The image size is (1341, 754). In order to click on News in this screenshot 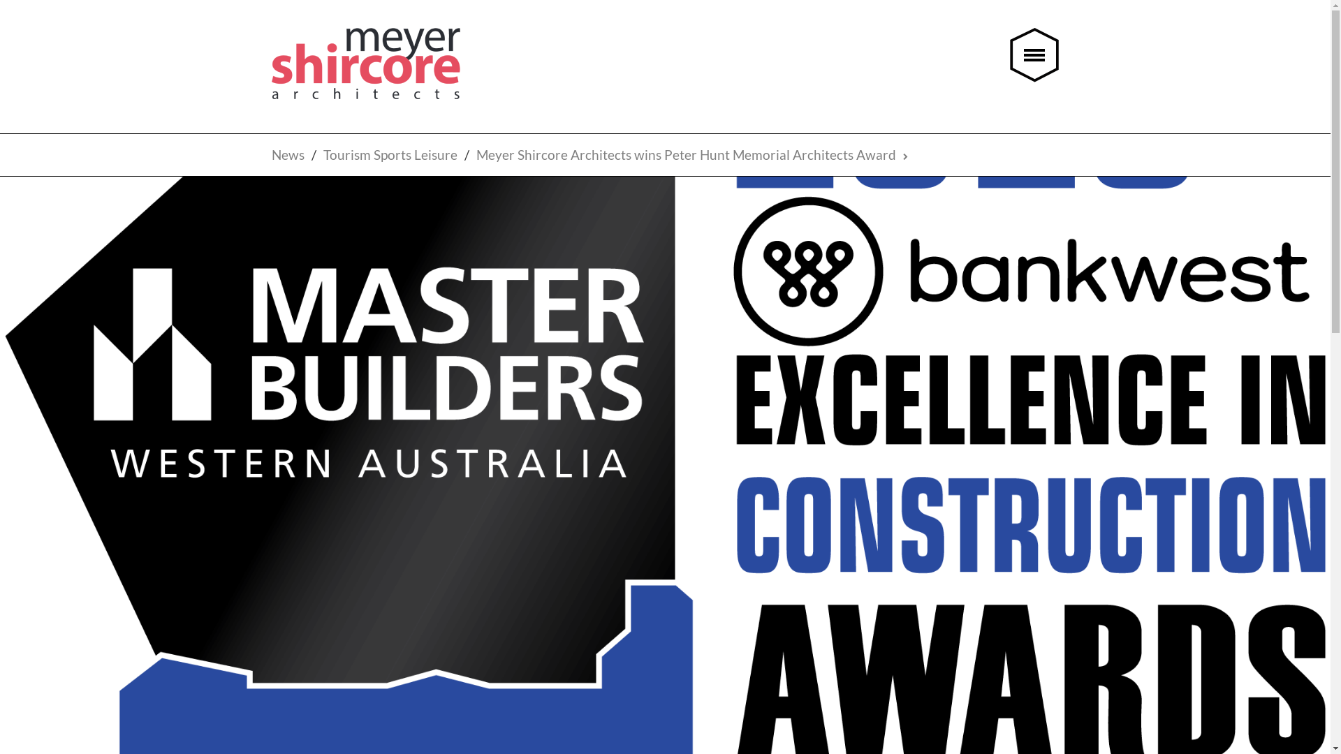, I will do `click(288, 155)`.